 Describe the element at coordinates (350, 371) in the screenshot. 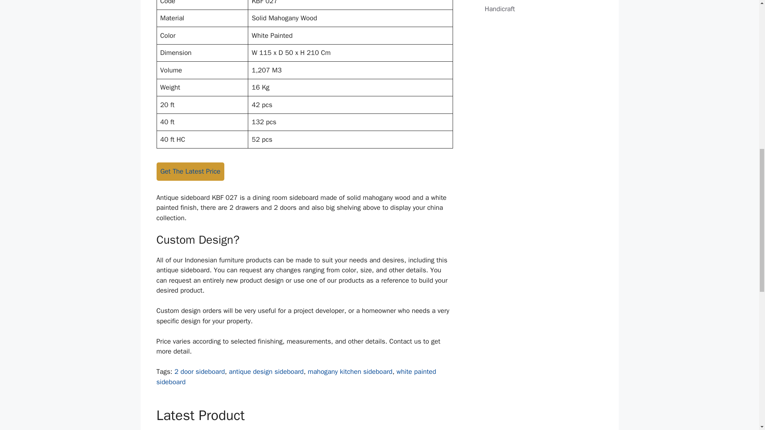

I see `mahogany kitchen sideboard` at that location.